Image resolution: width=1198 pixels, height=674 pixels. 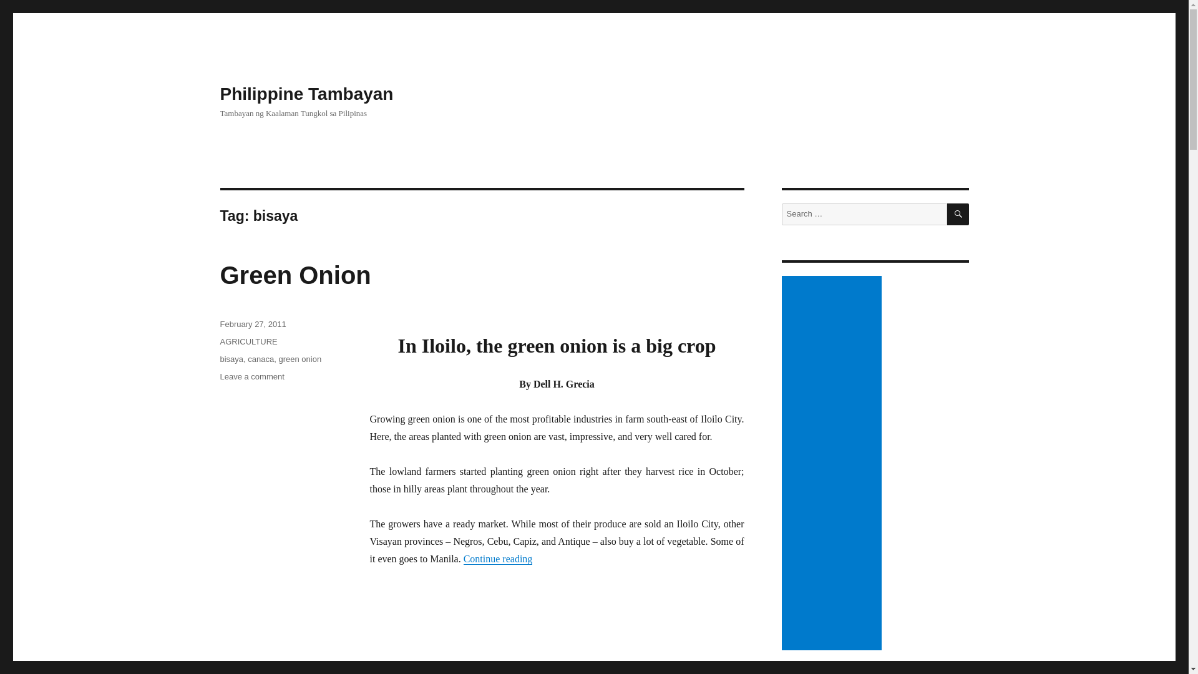 What do you see at coordinates (252, 324) in the screenshot?
I see `February 27, 2011` at bounding box center [252, 324].